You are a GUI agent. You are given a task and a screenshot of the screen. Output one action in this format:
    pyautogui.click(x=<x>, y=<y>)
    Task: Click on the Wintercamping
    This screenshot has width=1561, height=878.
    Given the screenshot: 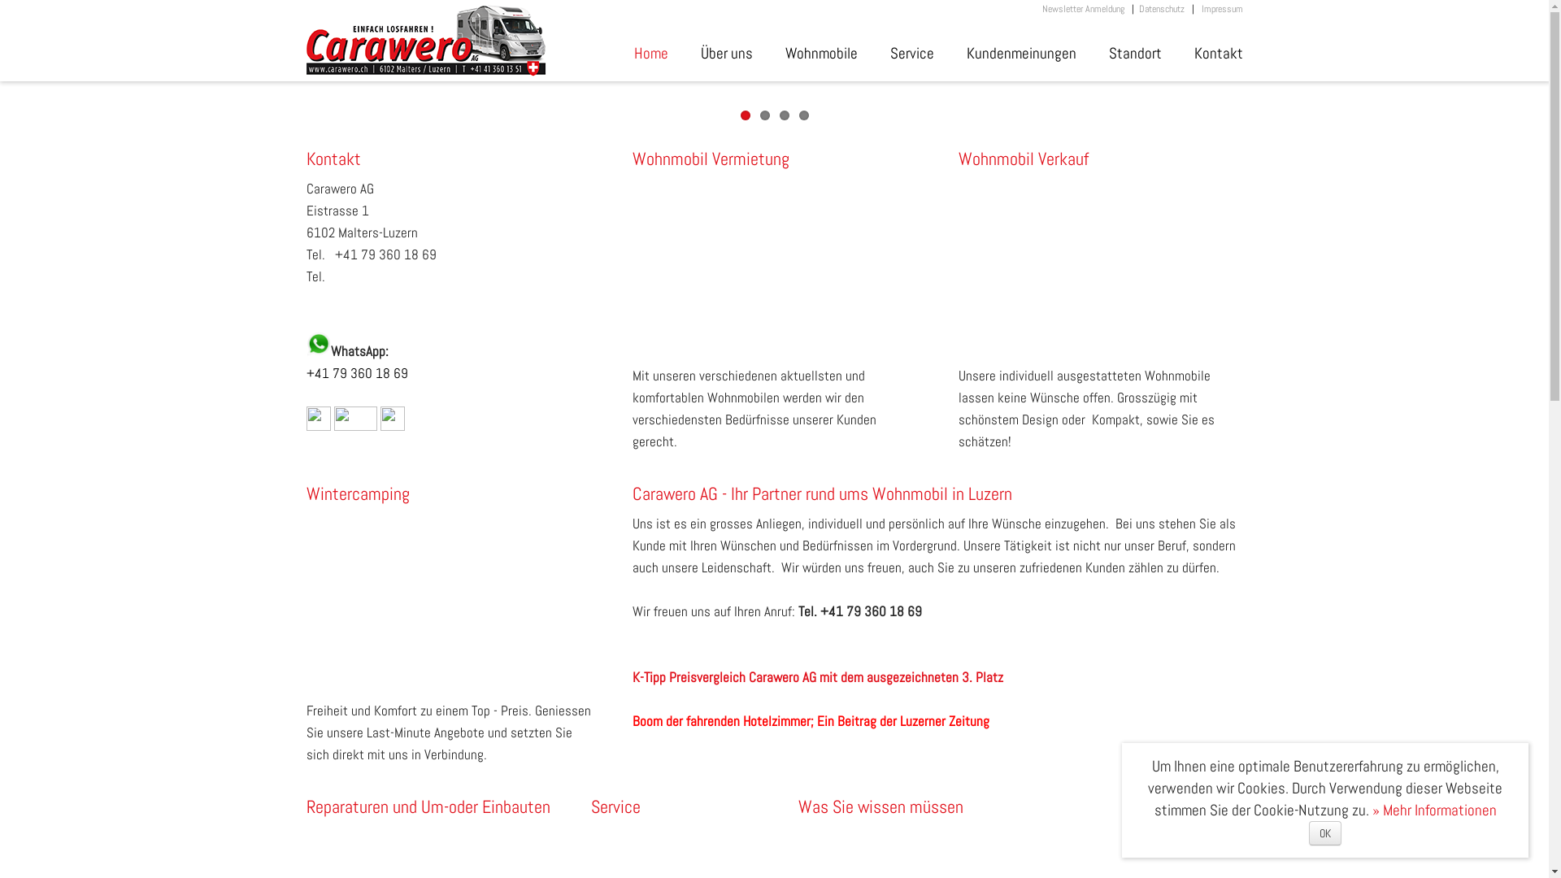 What is the action you would take?
    pyautogui.click(x=448, y=494)
    